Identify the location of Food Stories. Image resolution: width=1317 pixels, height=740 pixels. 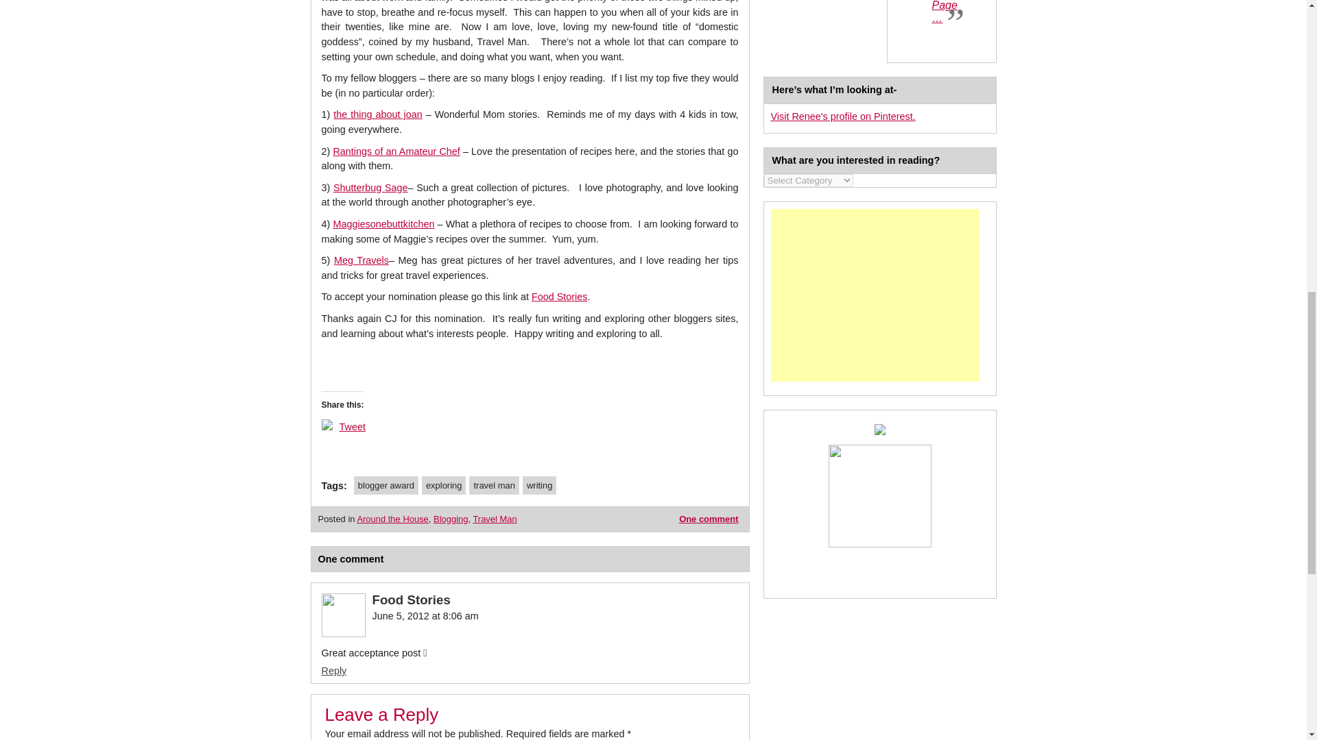
(560, 296).